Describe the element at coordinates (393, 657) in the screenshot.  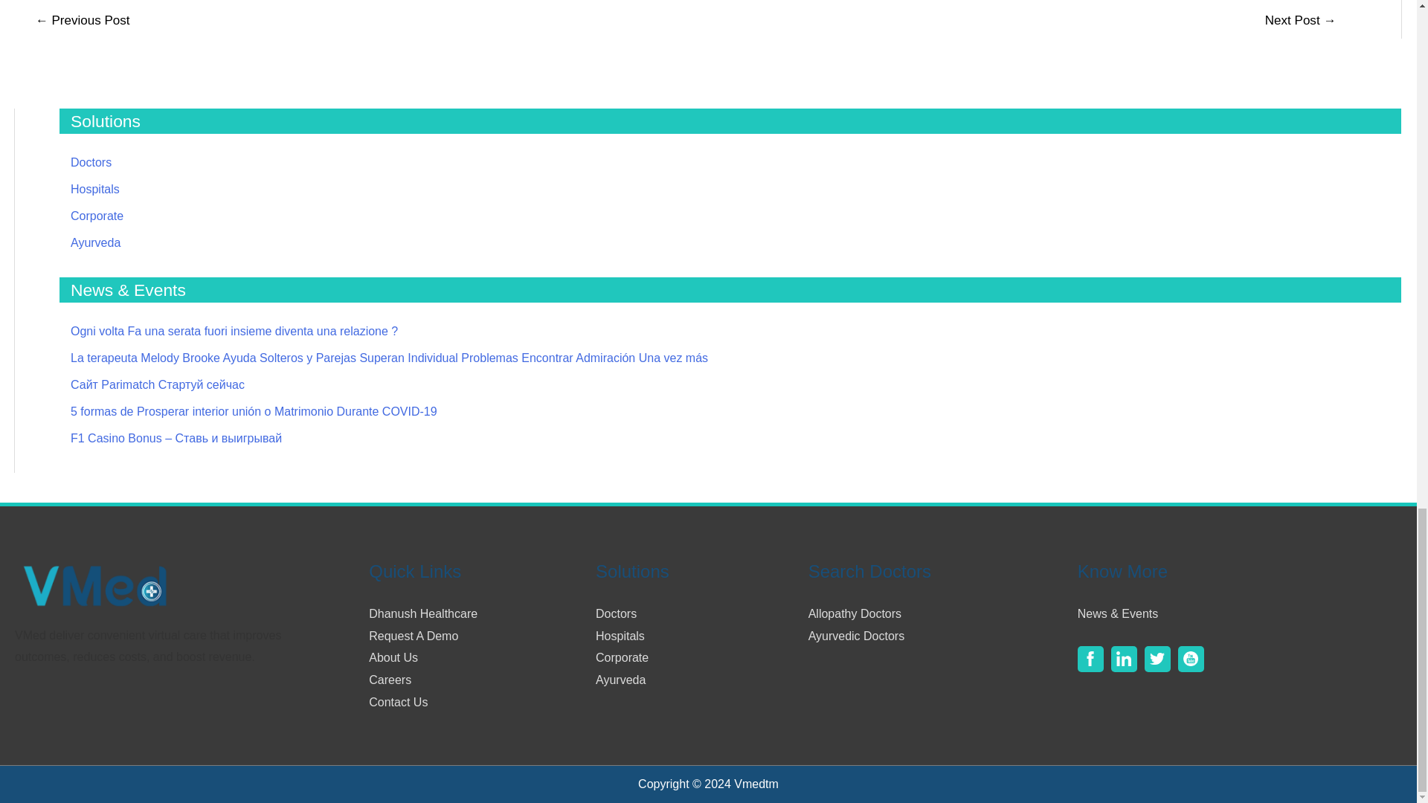
I see `About Us` at that location.